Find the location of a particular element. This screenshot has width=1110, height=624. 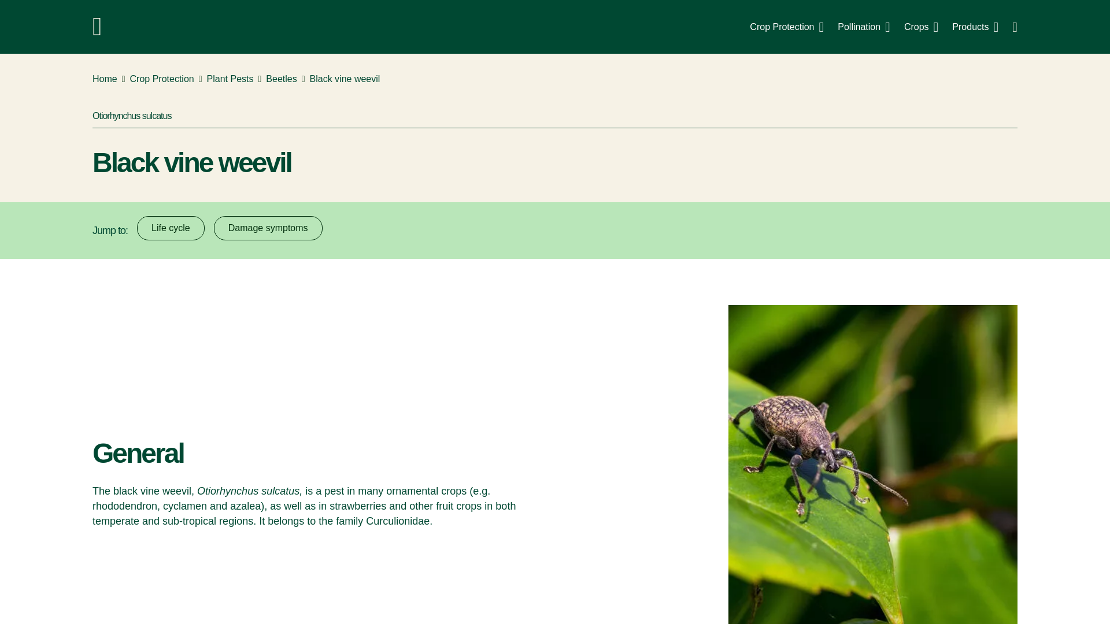

Life cycle is located at coordinates (170, 228).